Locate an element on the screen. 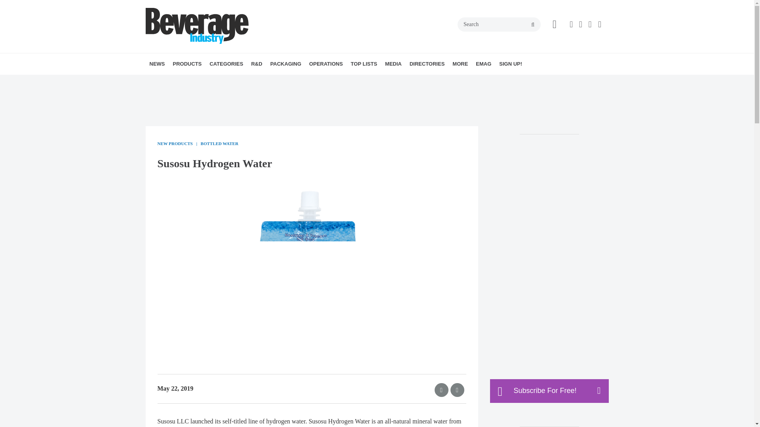 The height and width of the screenshot is (427, 760). CANNABIS BEVERAGES is located at coordinates (264, 81).